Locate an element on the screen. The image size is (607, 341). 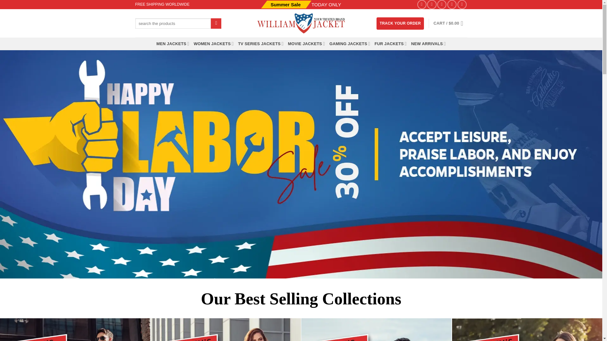
William Jacket - William Jacket your trusted brand is located at coordinates (301, 23).